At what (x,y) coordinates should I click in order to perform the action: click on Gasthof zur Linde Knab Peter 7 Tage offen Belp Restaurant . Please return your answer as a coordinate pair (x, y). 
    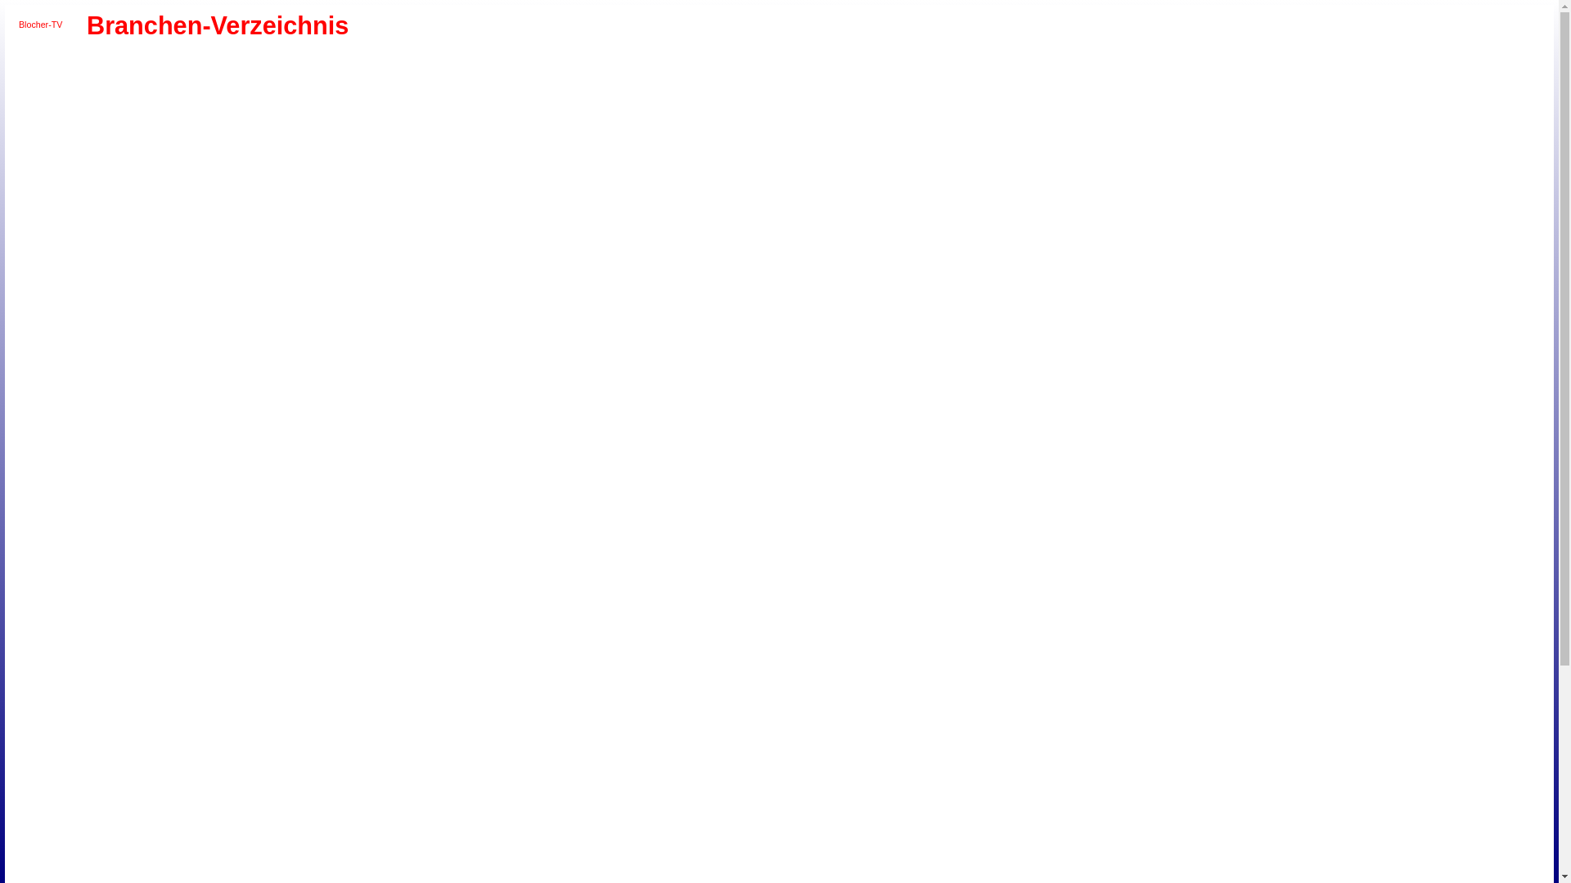
    Looking at the image, I should click on (305, 554).